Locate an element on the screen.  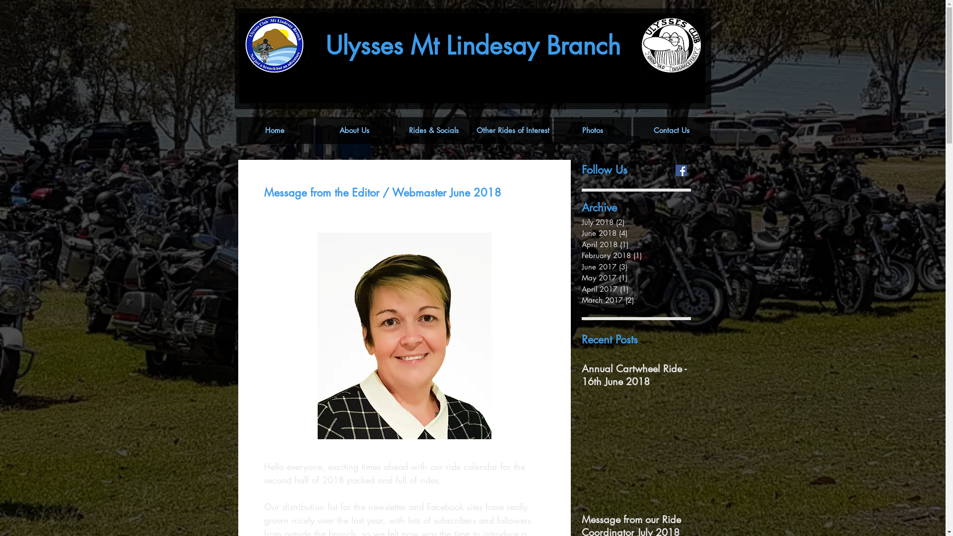
June 2017 (3) is located at coordinates (636, 267).